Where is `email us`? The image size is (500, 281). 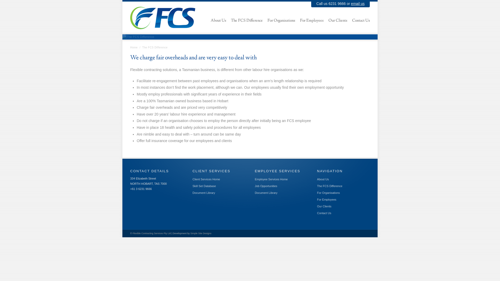
email us is located at coordinates (358, 4).